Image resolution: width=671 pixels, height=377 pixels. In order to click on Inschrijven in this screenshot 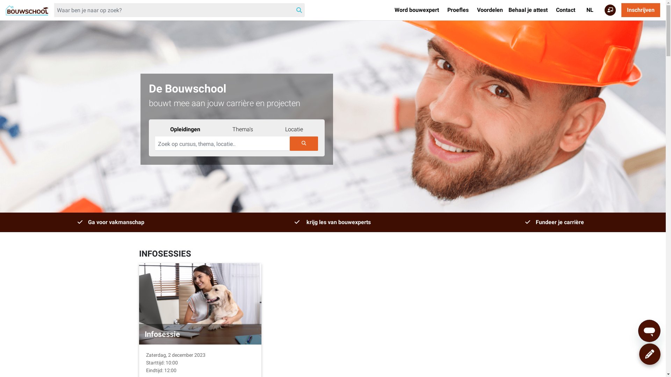, I will do `click(641, 10)`.